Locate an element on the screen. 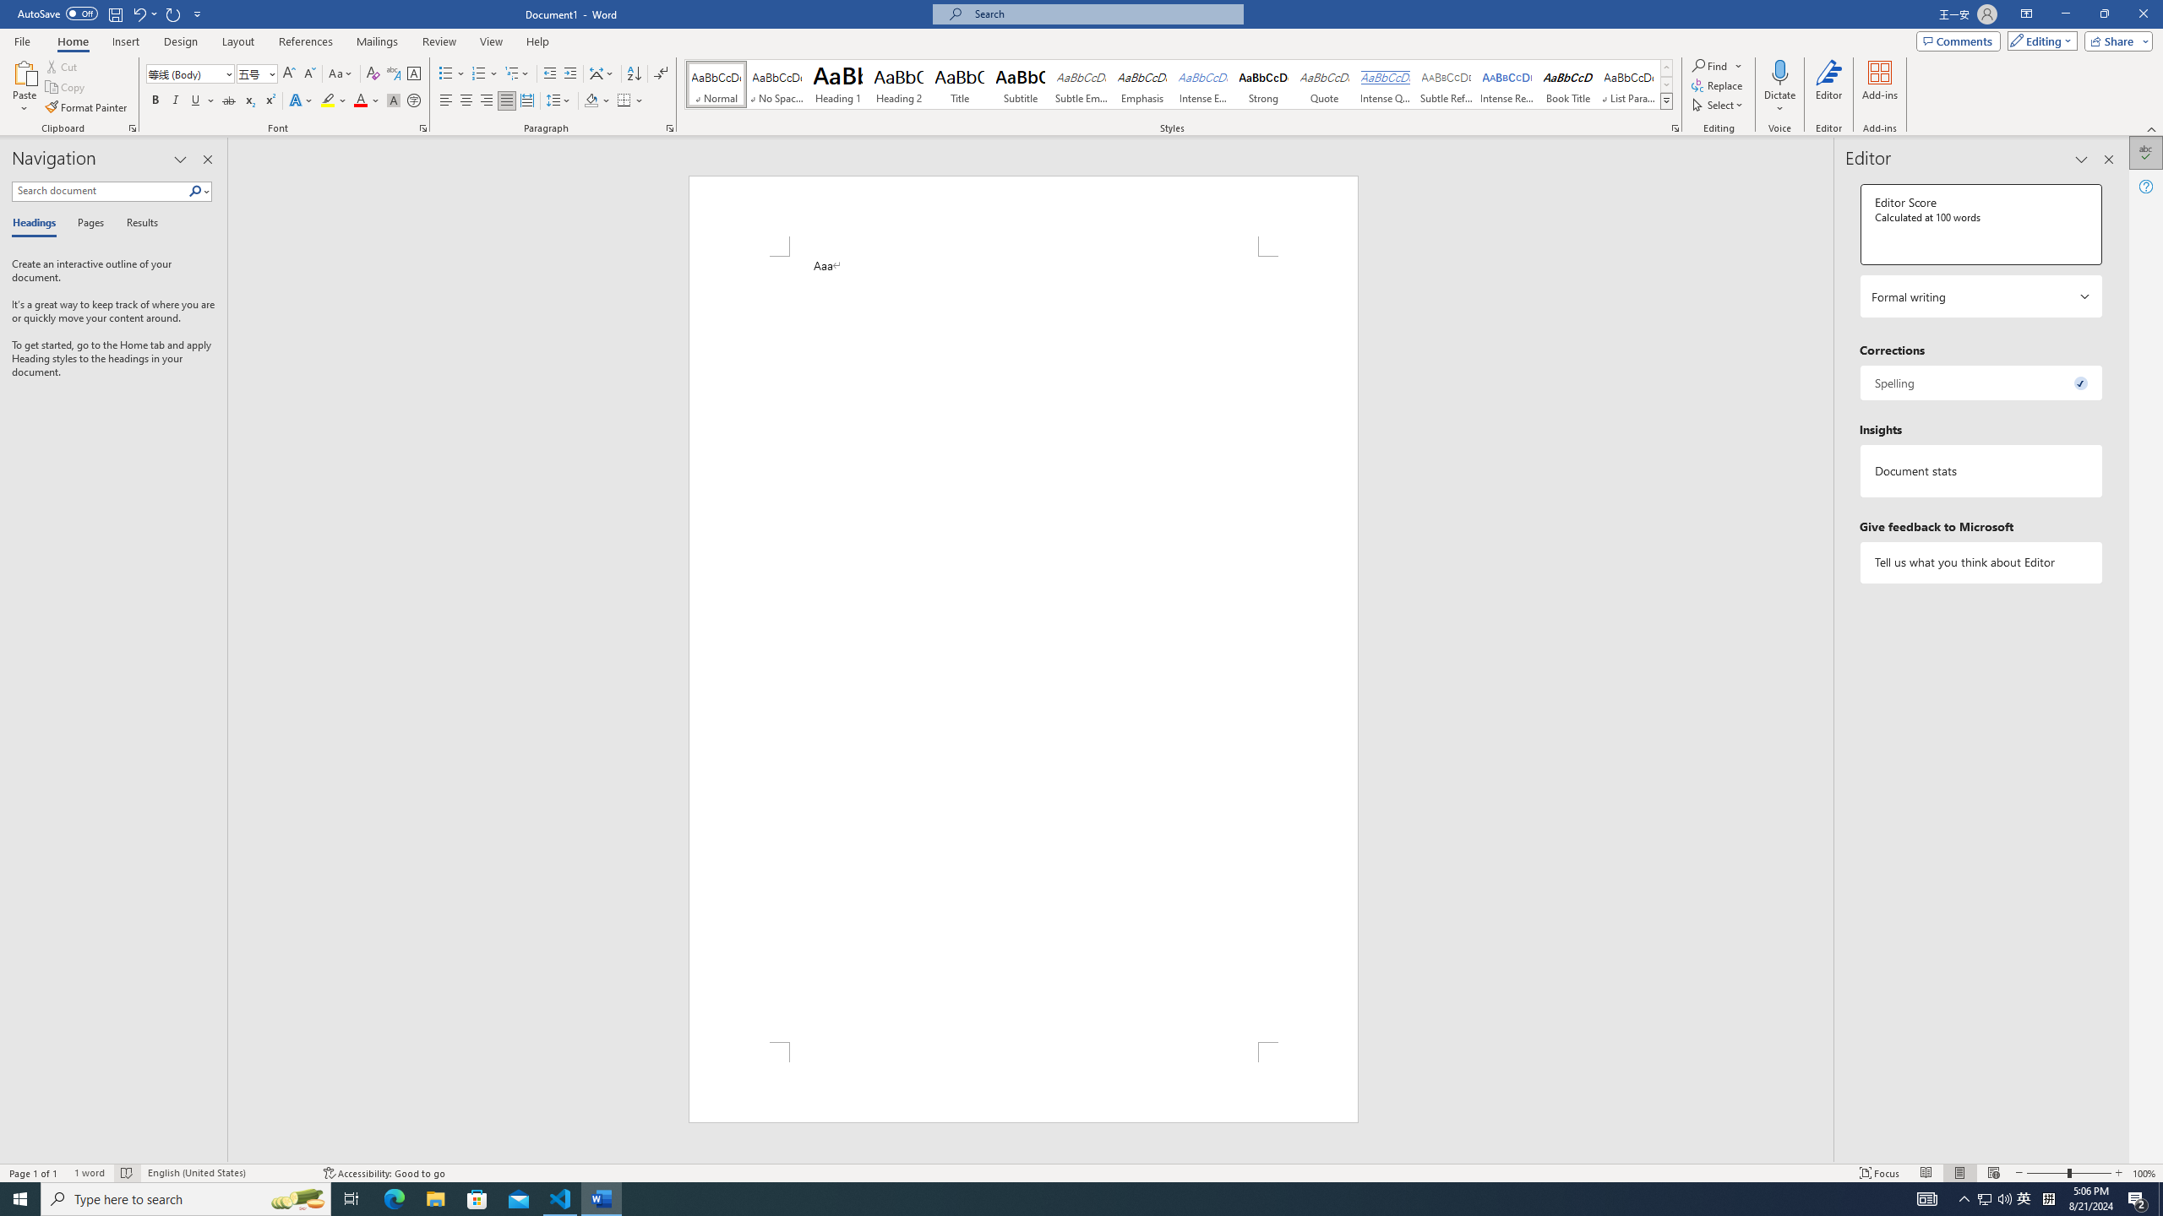 This screenshot has width=2163, height=1216. Tell us what you think about Editor is located at coordinates (1980, 562).